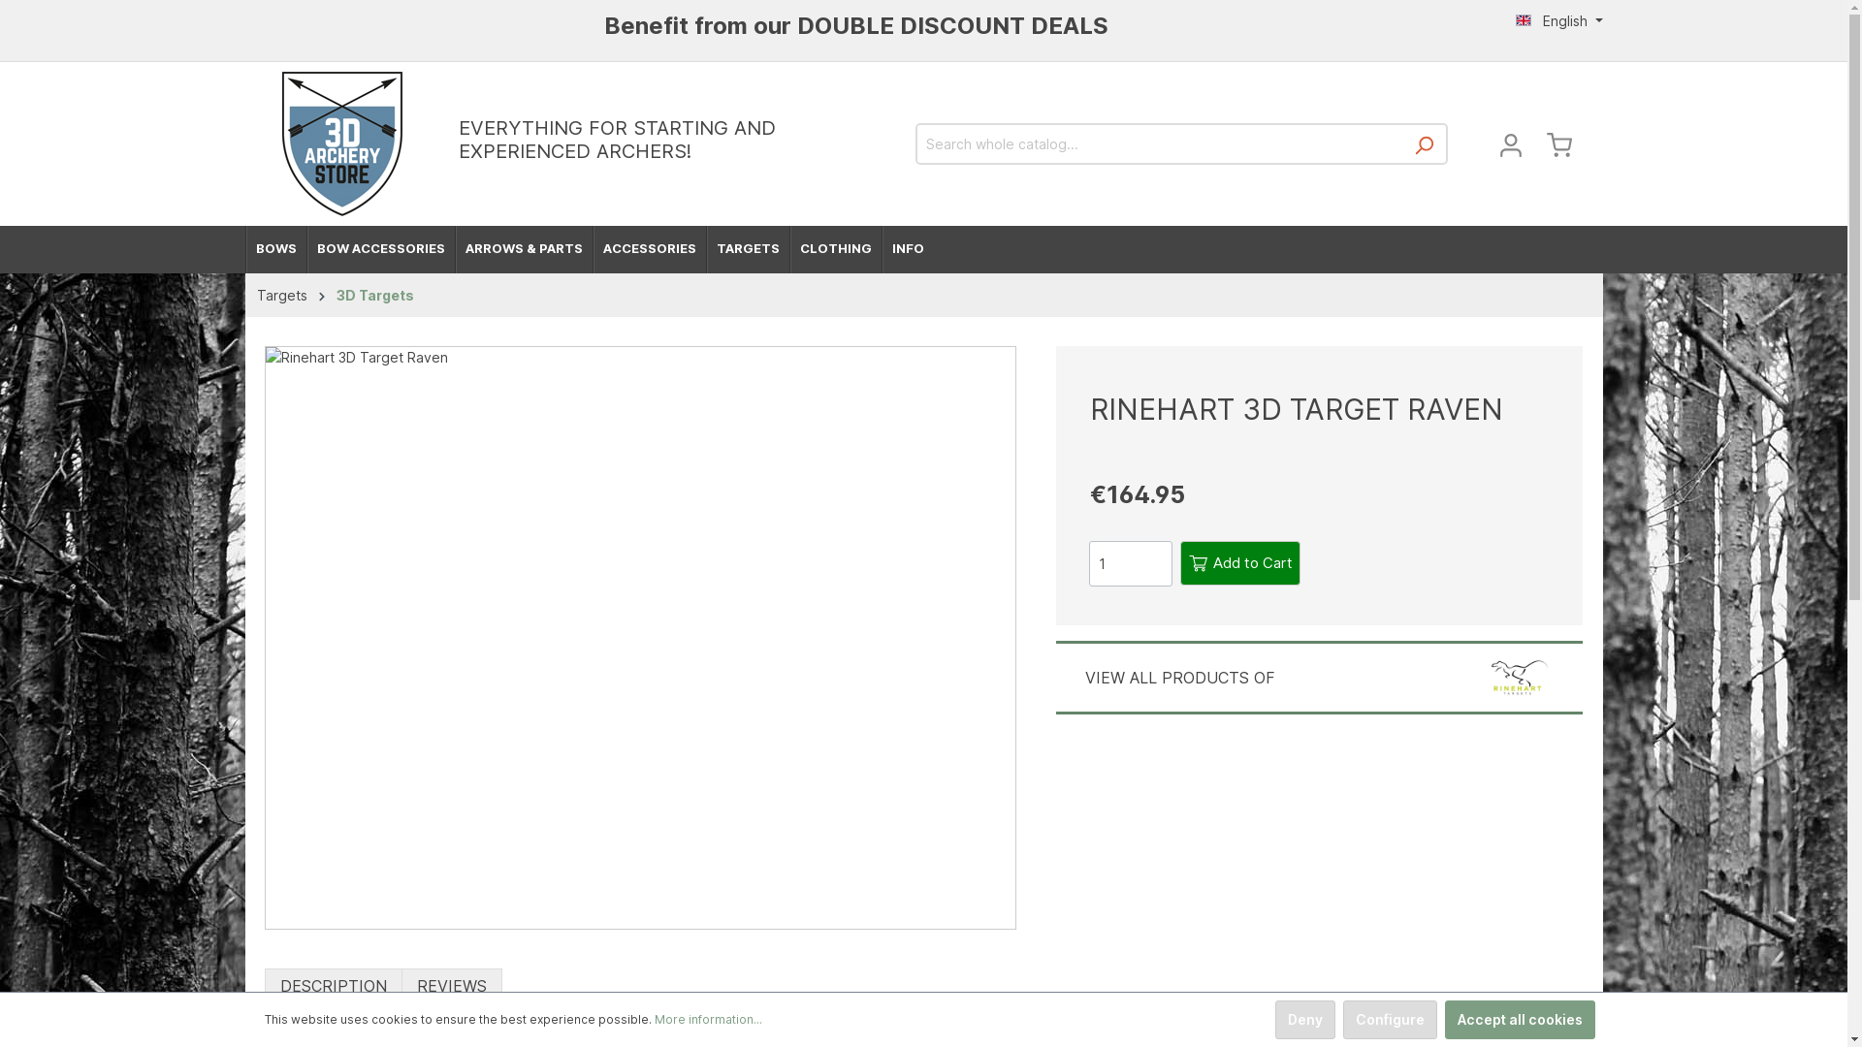 This screenshot has width=1862, height=1047. Describe the element at coordinates (641, 638) in the screenshot. I see `Rinehart 3D Target Raven` at that location.